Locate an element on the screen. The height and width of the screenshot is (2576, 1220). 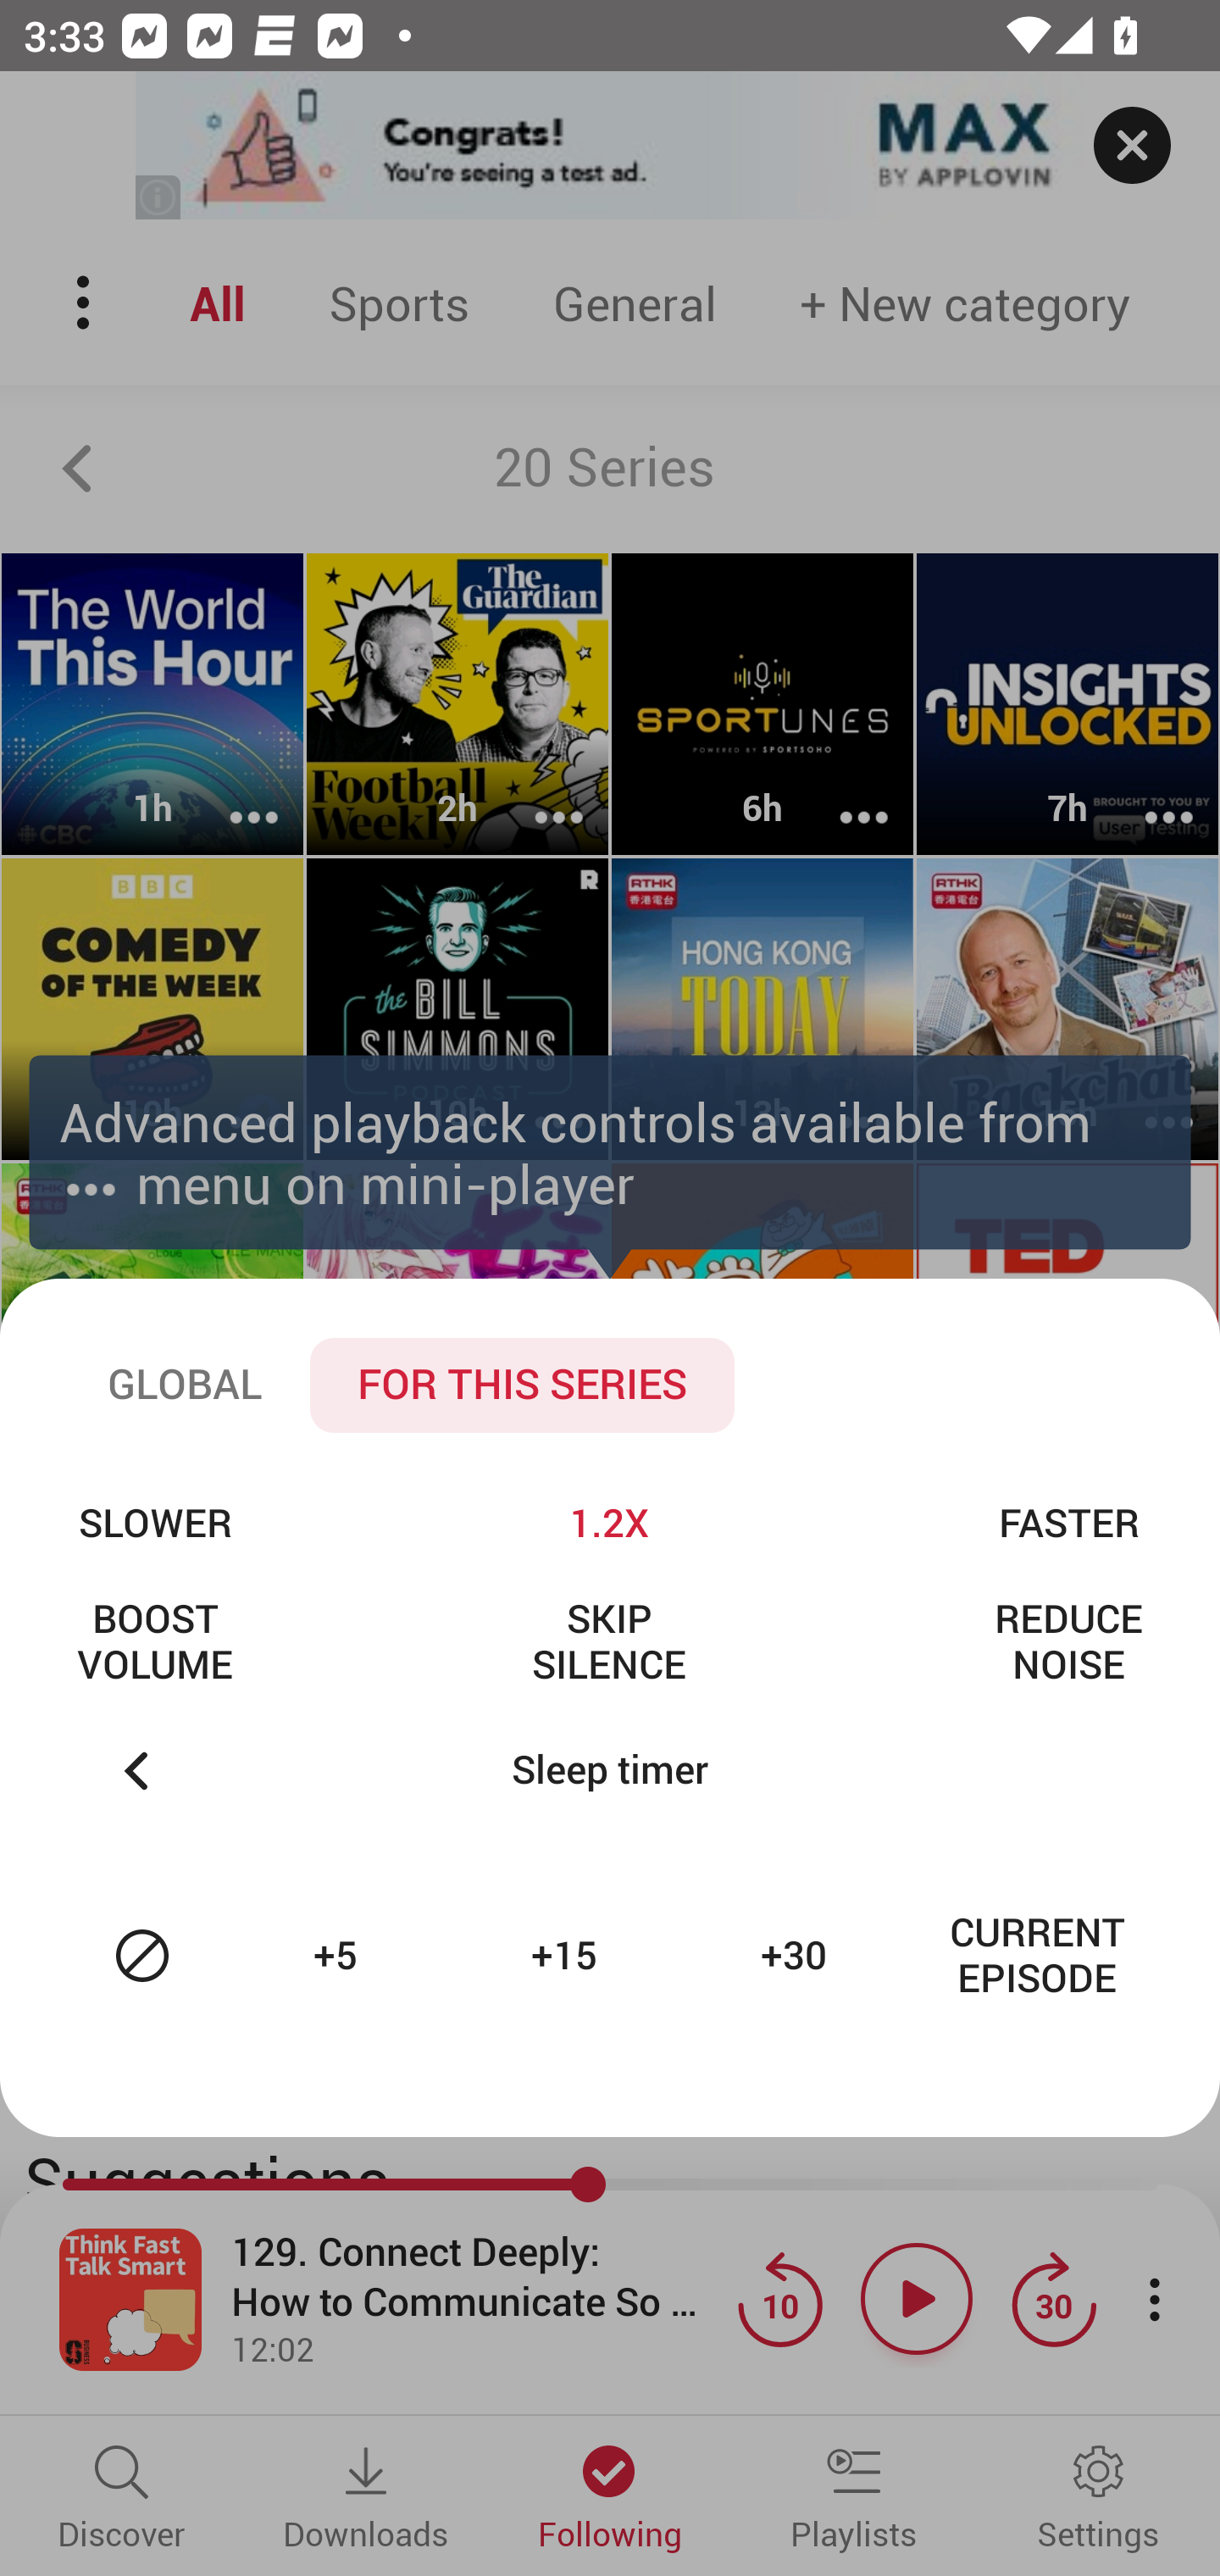
GLOBAL is located at coordinates (185, 1385).